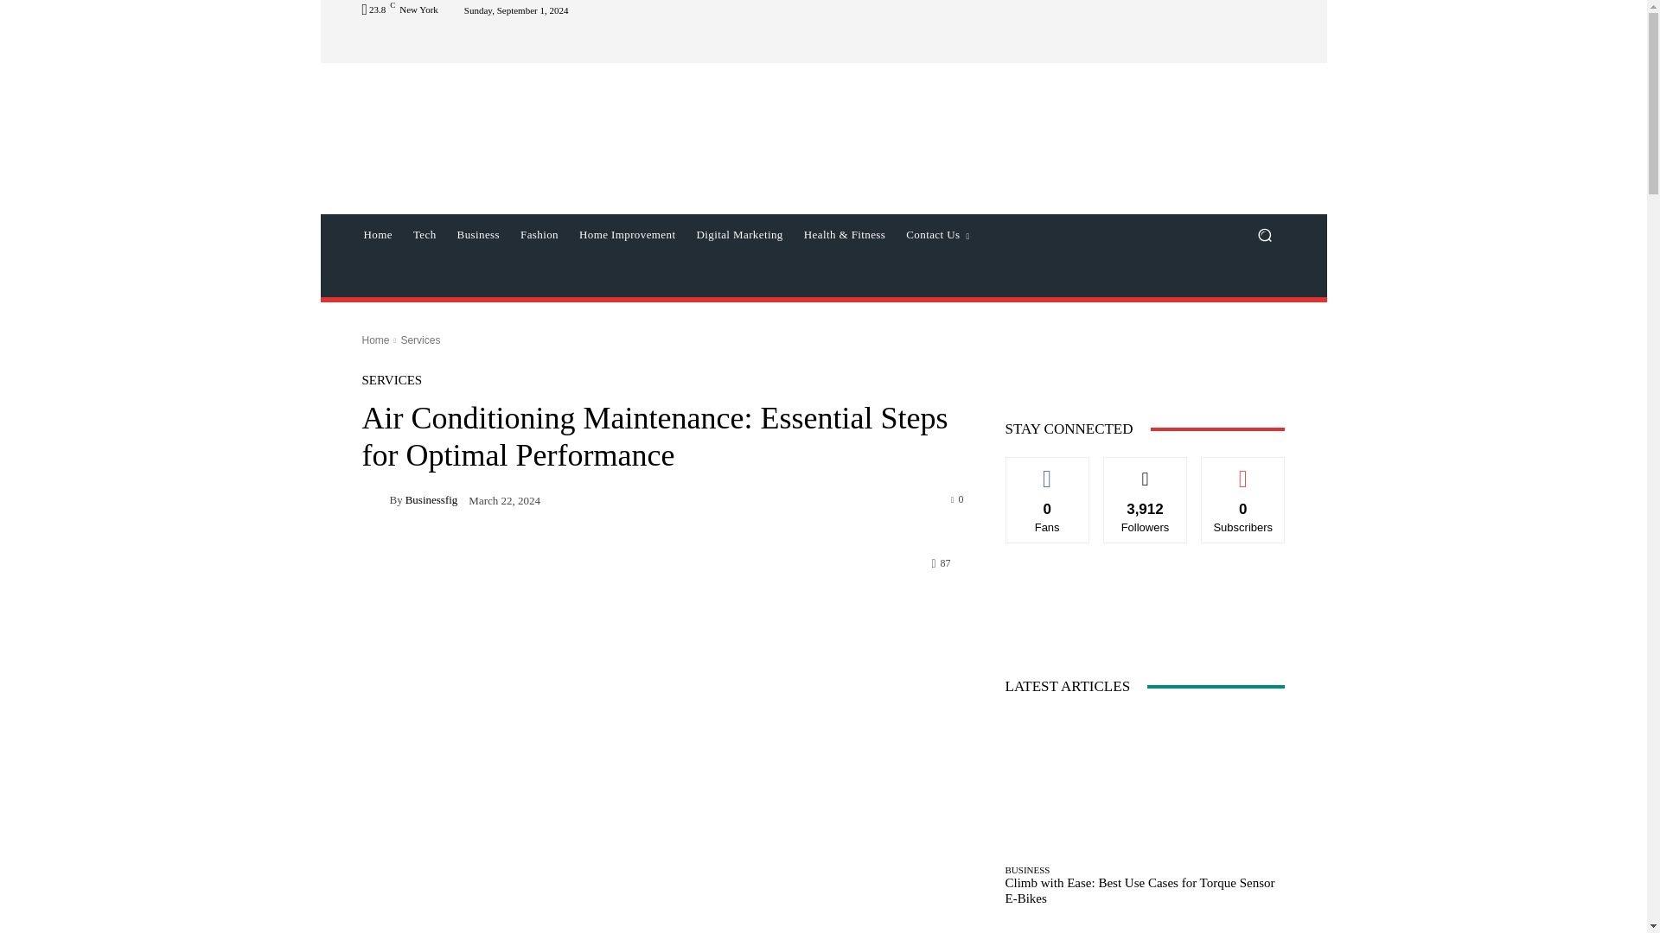 This screenshot has width=1660, height=933. Describe the element at coordinates (375, 498) in the screenshot. I see `Businessfig` at that location.